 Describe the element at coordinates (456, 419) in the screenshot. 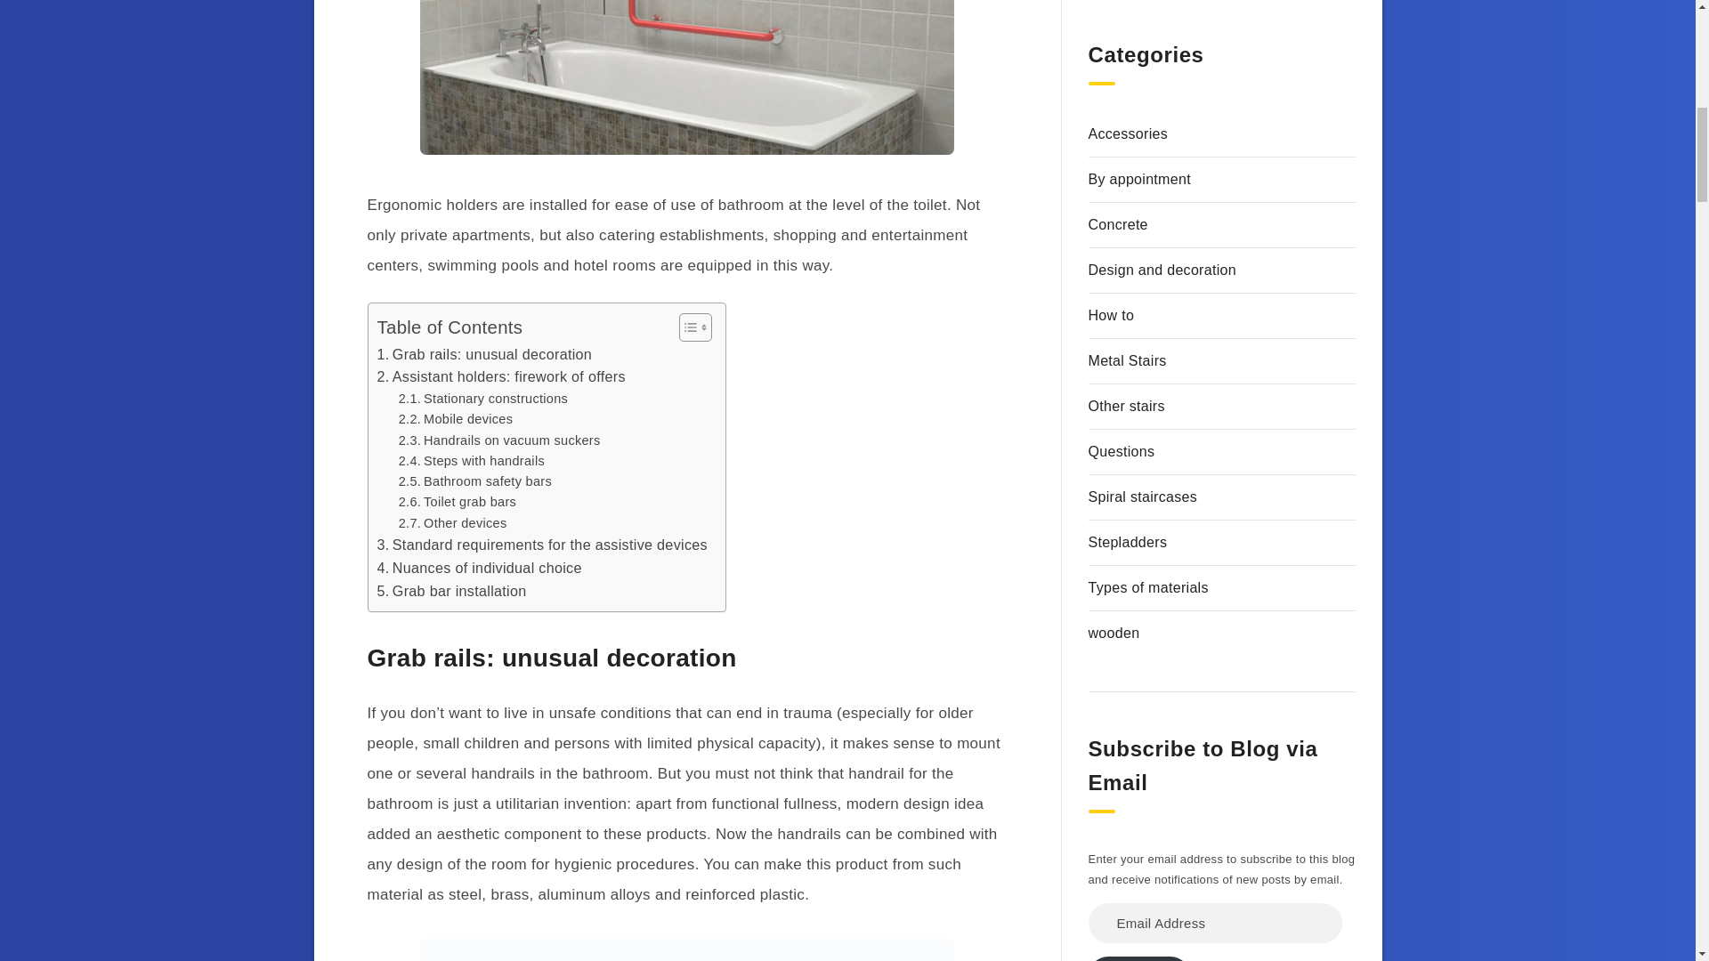

I see `Mobile devices` at that location.